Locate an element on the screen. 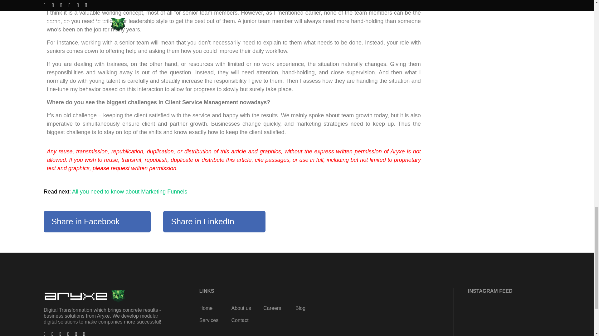  Services is located at coordinates (209, 320).